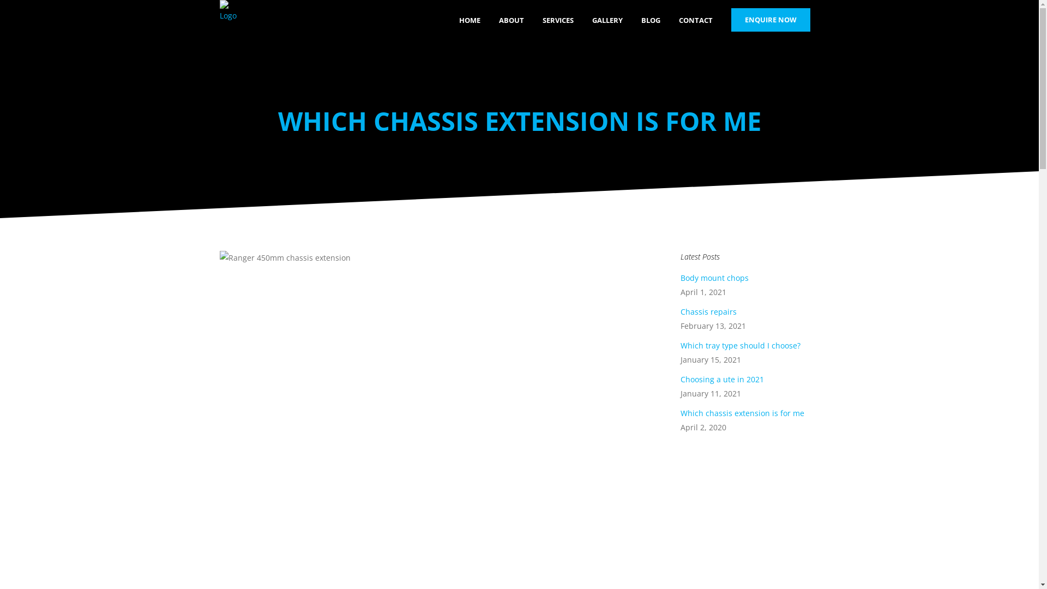 The height and width of the screenshot is (589, 1047). I want to click on Choosing a ute in 2021, so click(722, 380).